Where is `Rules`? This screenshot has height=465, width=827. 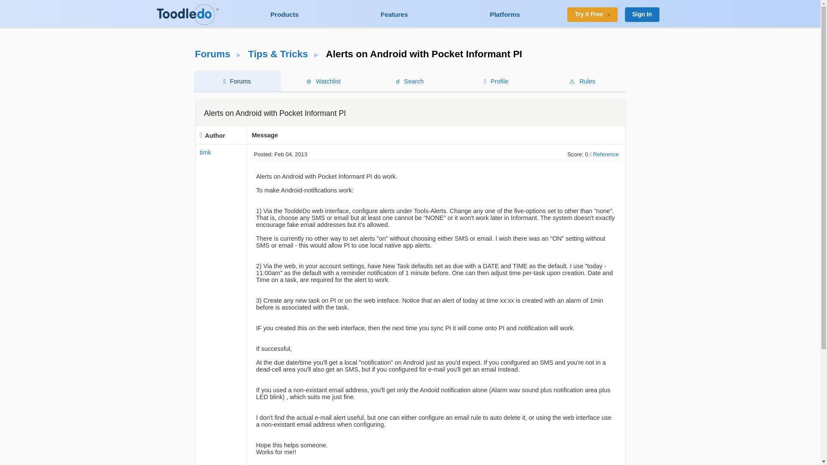 Rules is located at coordinates (582, 81).